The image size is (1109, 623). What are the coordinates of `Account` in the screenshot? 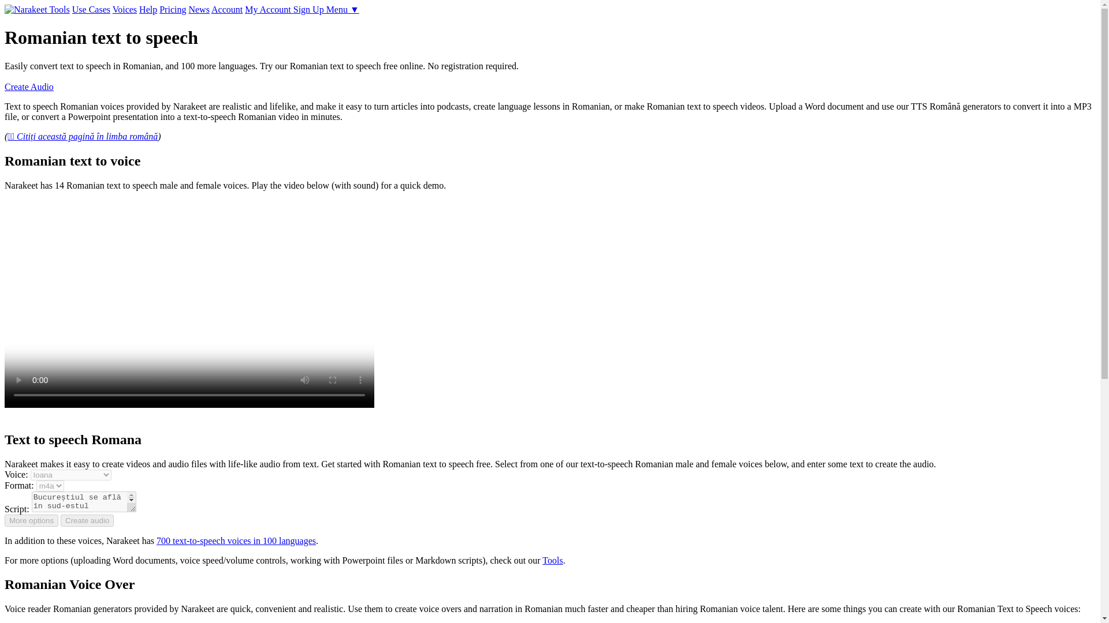 It's located at (227, 9).